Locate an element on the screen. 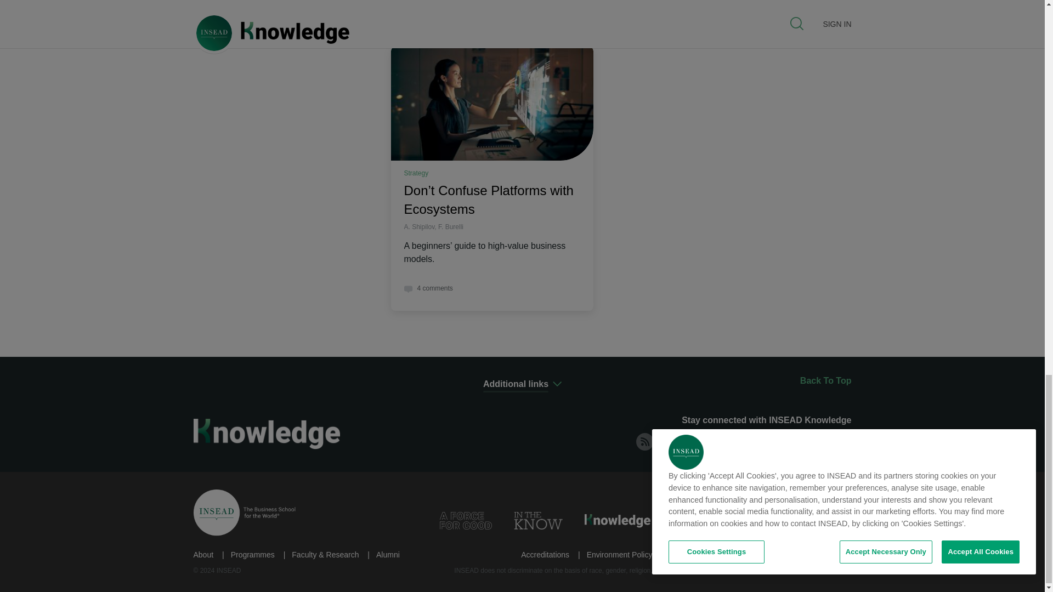 The width and height of the screenshot is (1053, 592). Facebook is located at coordinates (710, 441).